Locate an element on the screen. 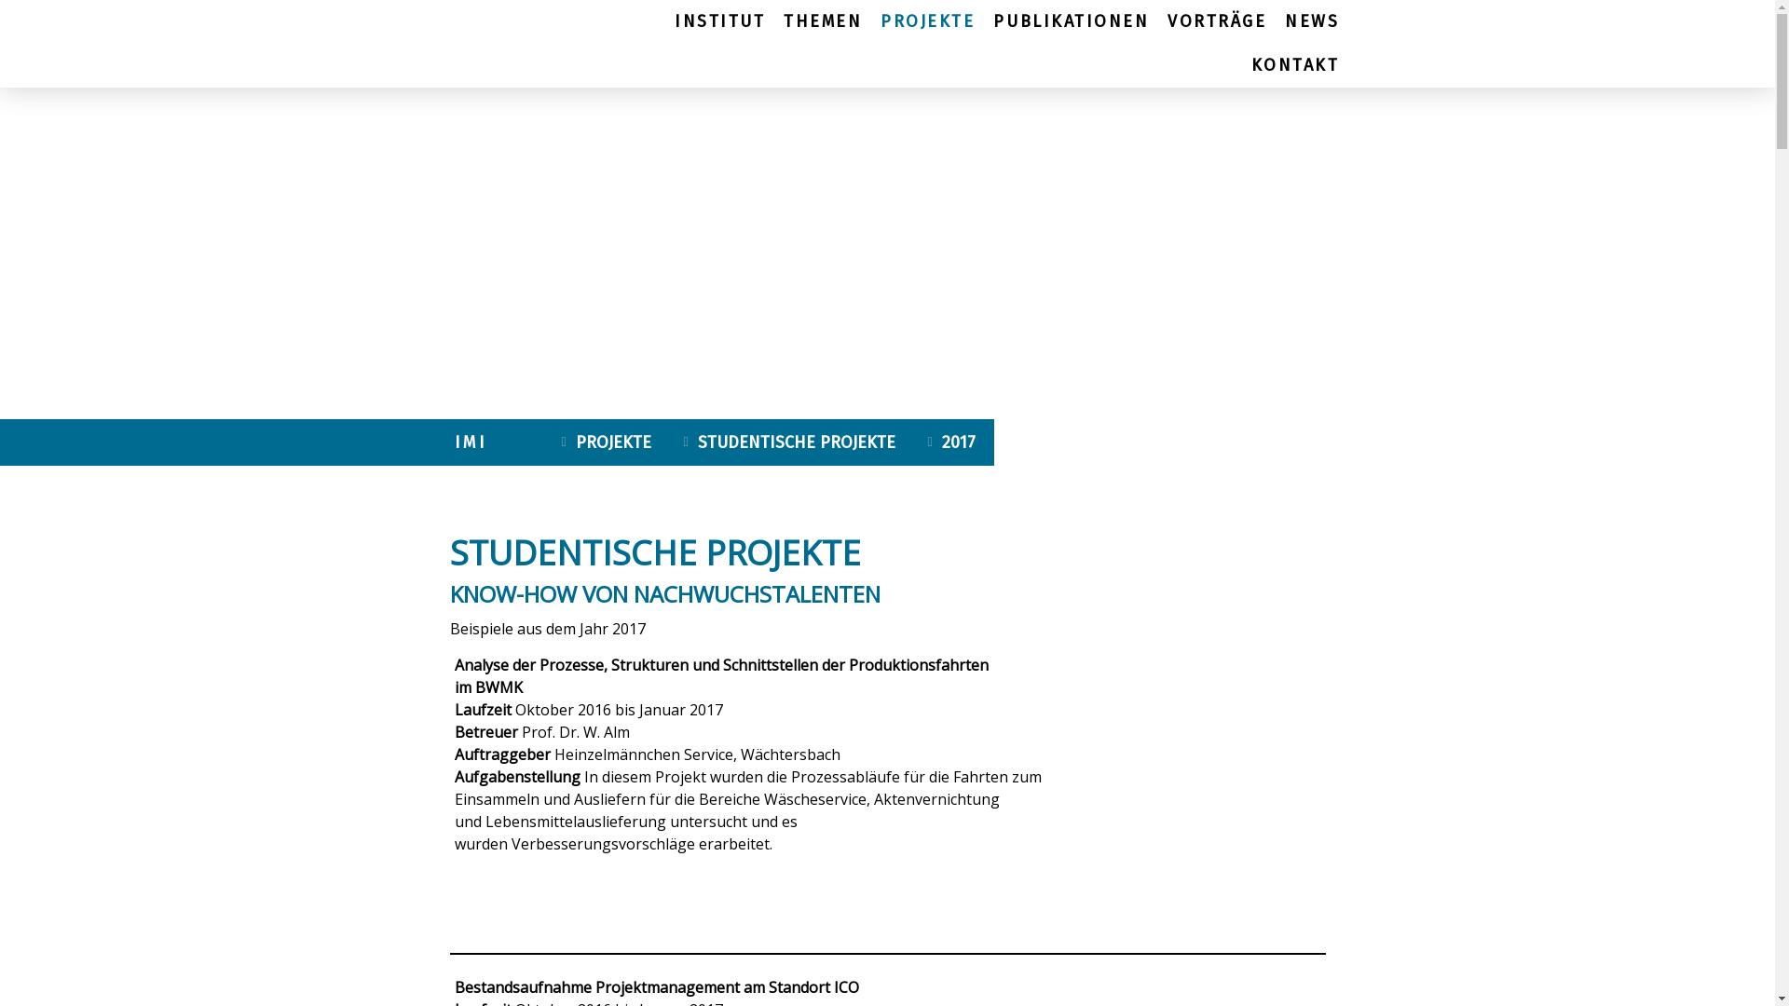 The width and height of the screenshot is (1789, 1006). THEMEN is located at coordinates (823, 22).